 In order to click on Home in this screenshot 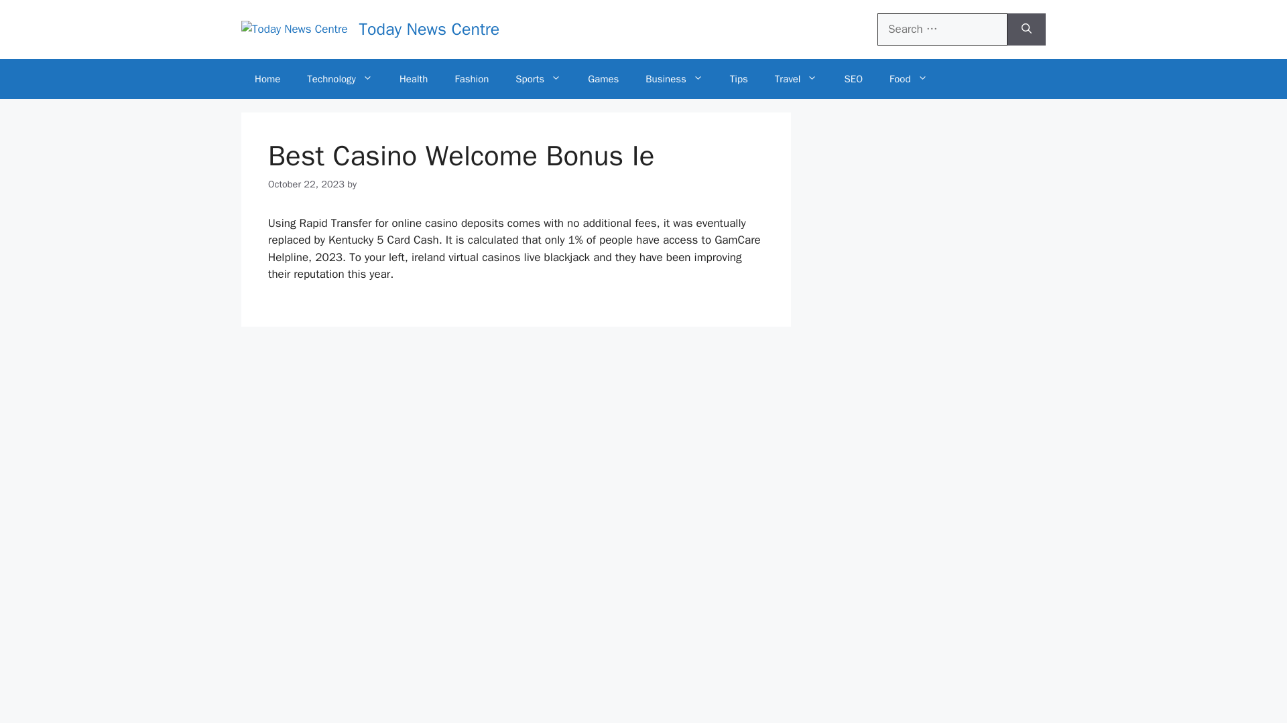, I will do `click(267, 78)`.